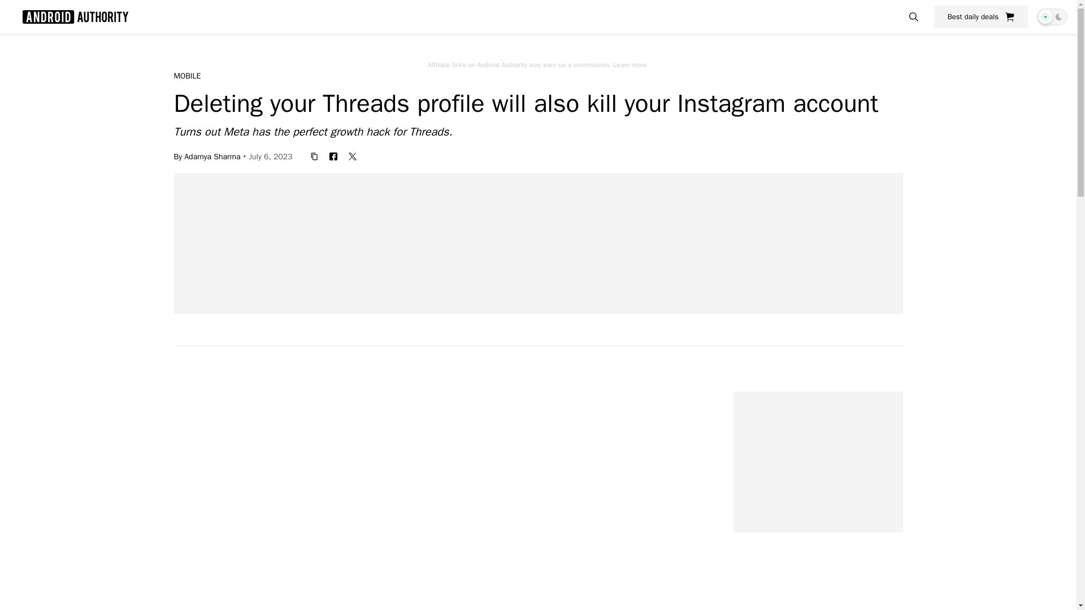 Image resolution: width=1085 pixels, height=610 pixels. Describe the element at coordinates (631, 64) in the screenshot. I see `Learn more.` at that location.